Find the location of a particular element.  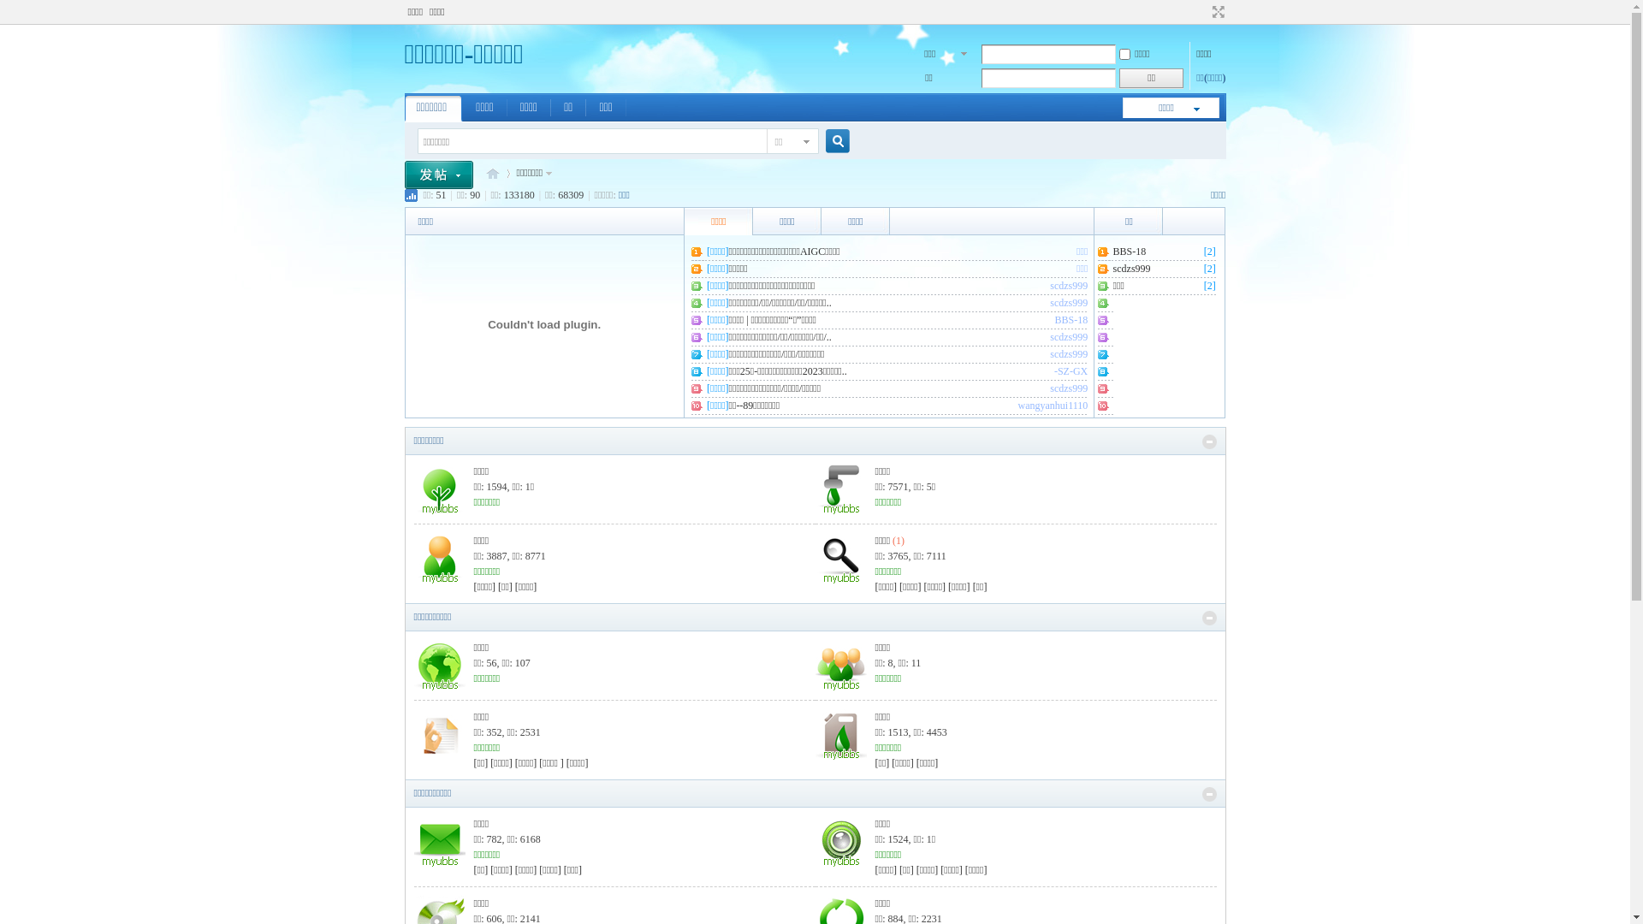

scdzs999 is located at coordinates (1069, 337).